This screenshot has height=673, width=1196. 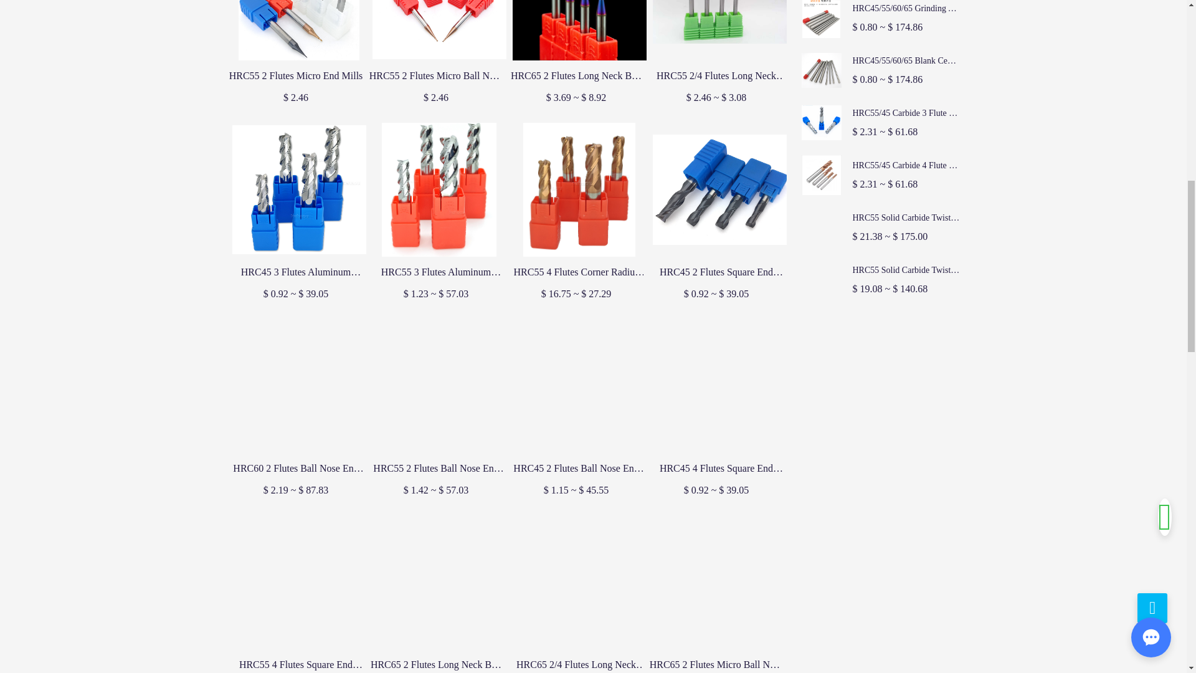 What do you see at coordinates (297, 469) in the screenshot?
I see `HRC60 2 Flutes Ball Nose End Mills` at bounding box center [297, 469].